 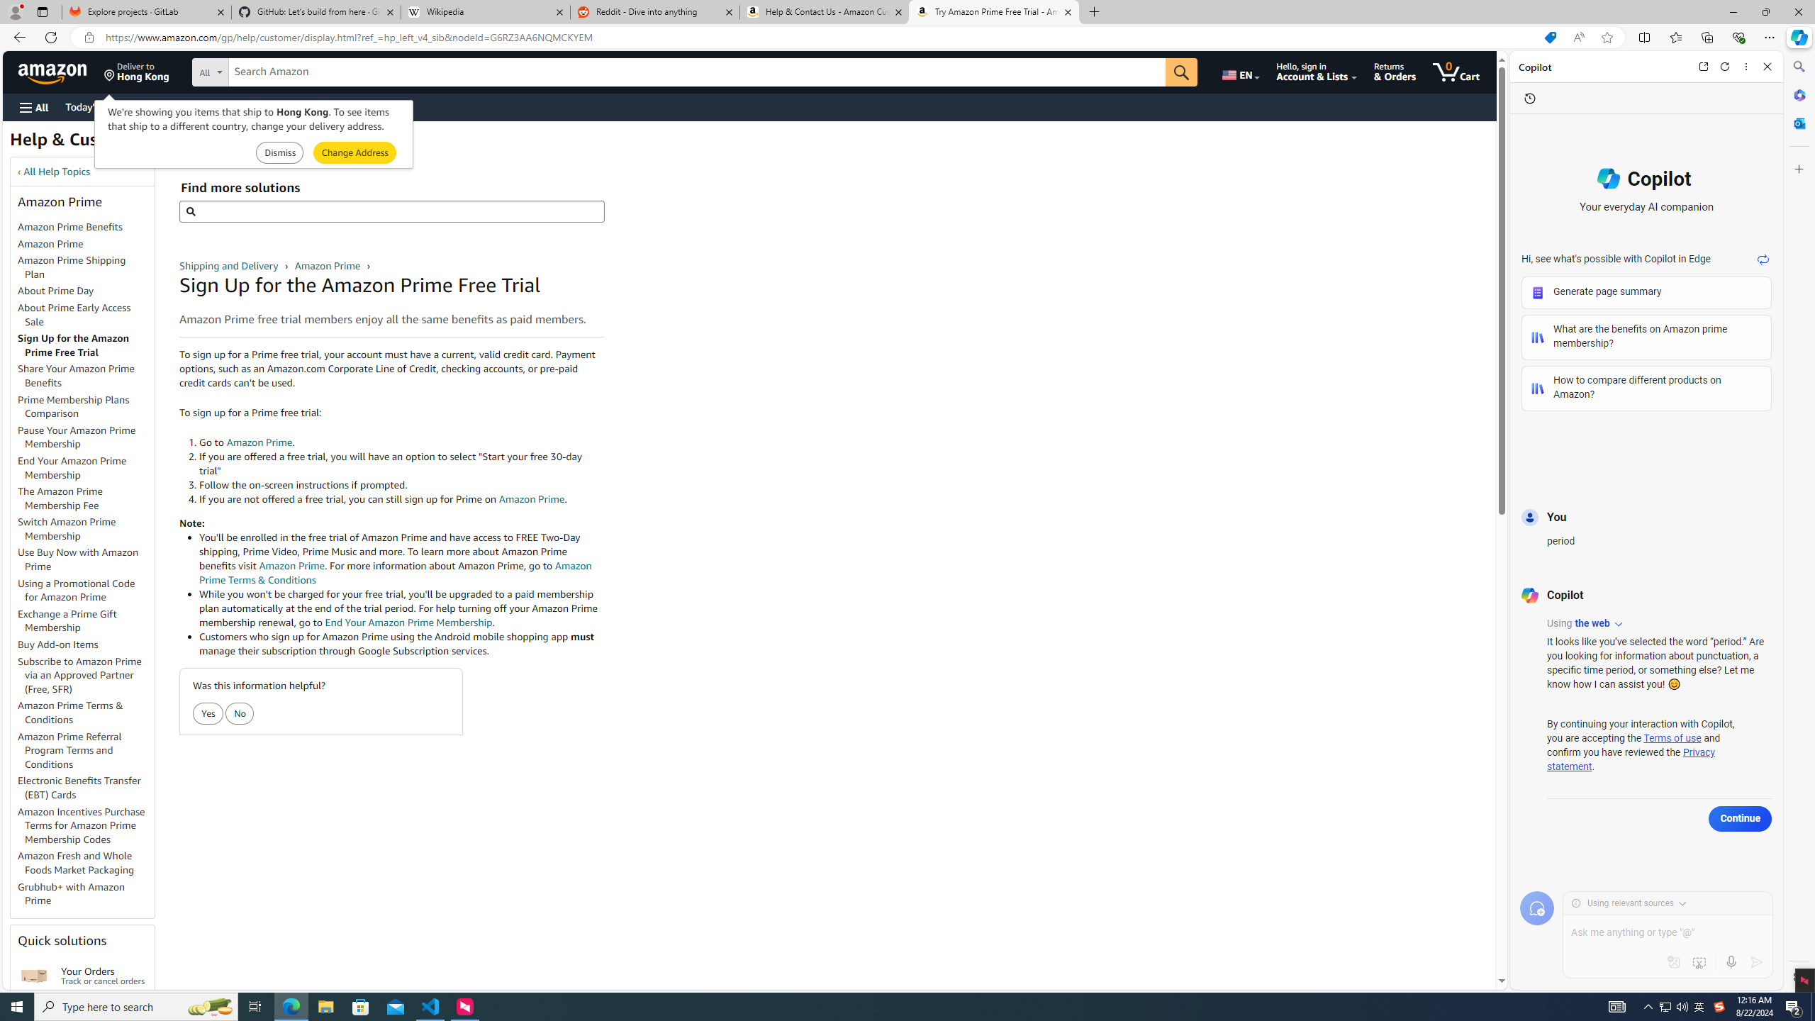 What do you see at coordinates (86, 499) in the screenshot?
I see `The Amazon Prime Membership Fee` at bounding box center [86, 499].